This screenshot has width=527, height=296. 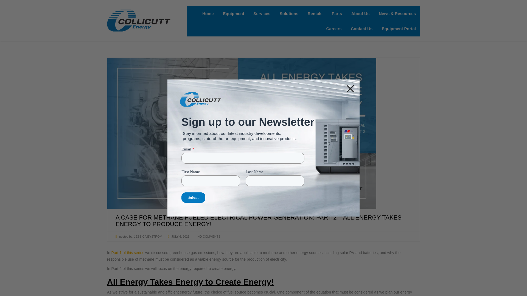 I want to click on Services, so click(x=262, y=13).